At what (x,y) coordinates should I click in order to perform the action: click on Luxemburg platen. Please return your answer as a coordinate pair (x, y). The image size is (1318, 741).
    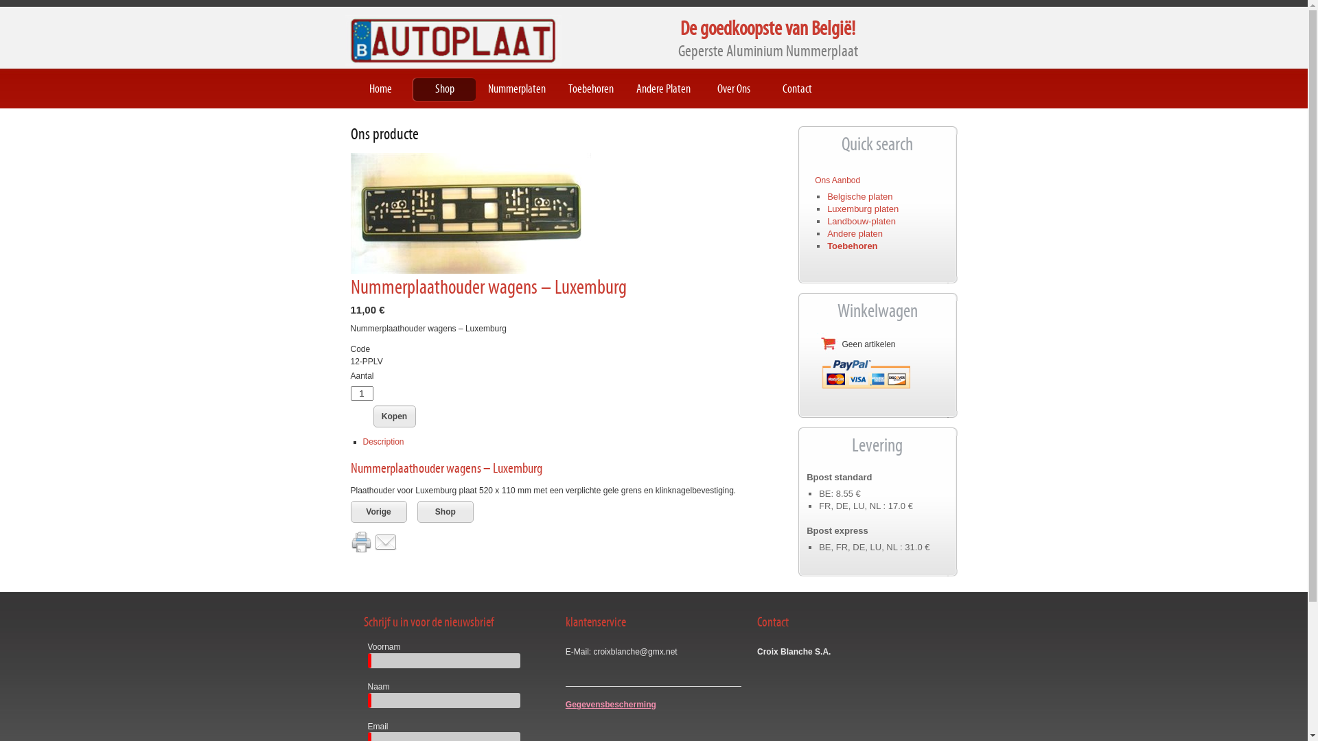
    Looking at the image, I should click on (863, 209).